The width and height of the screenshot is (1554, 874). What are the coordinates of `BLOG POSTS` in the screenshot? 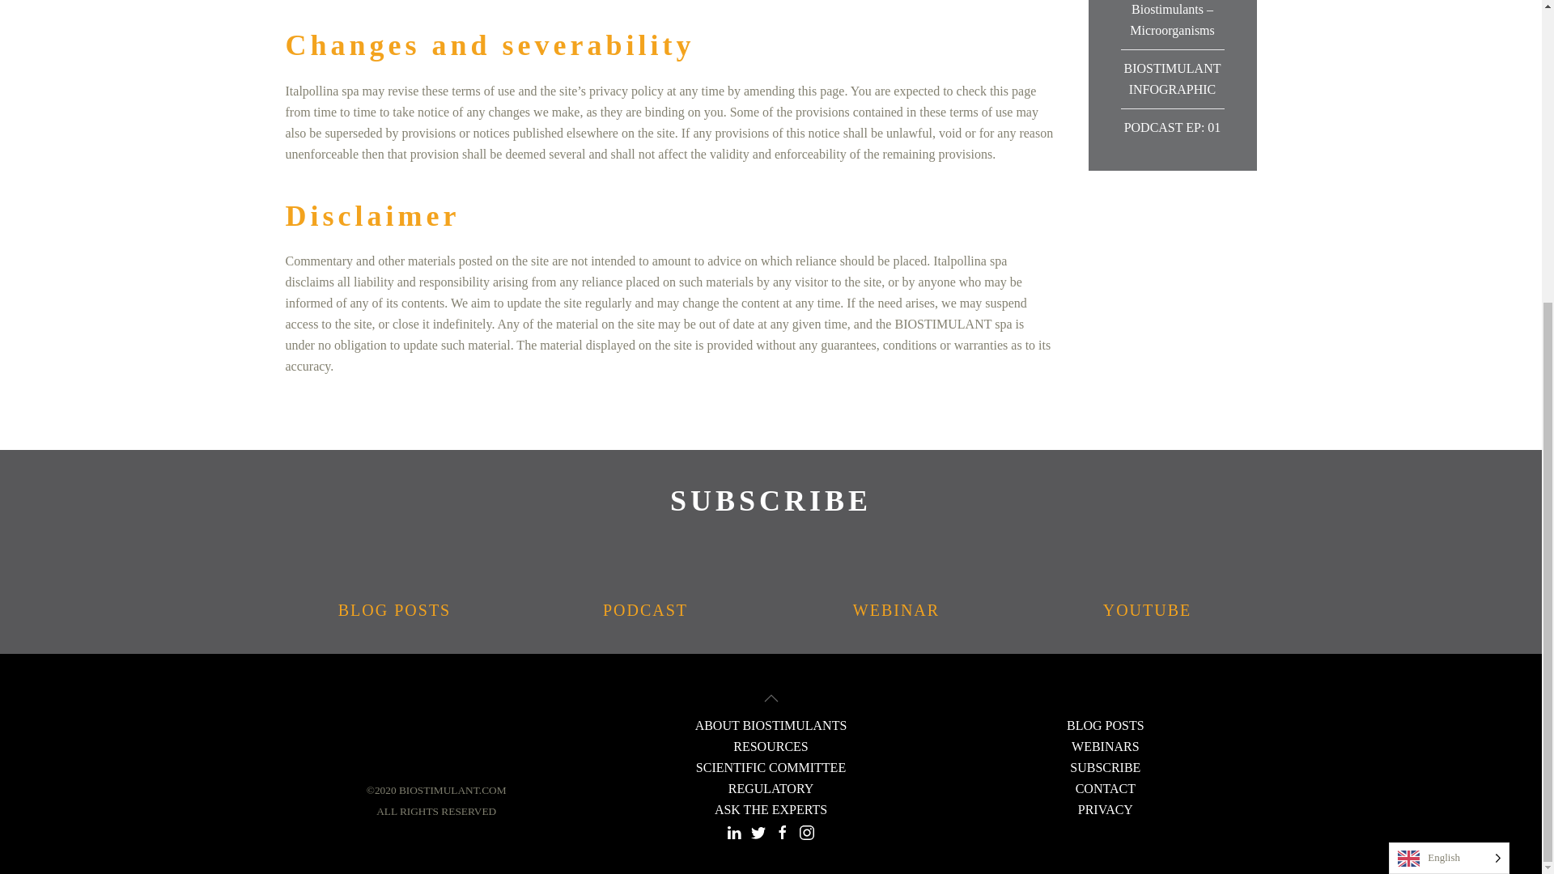 It's located at (1105, 725).